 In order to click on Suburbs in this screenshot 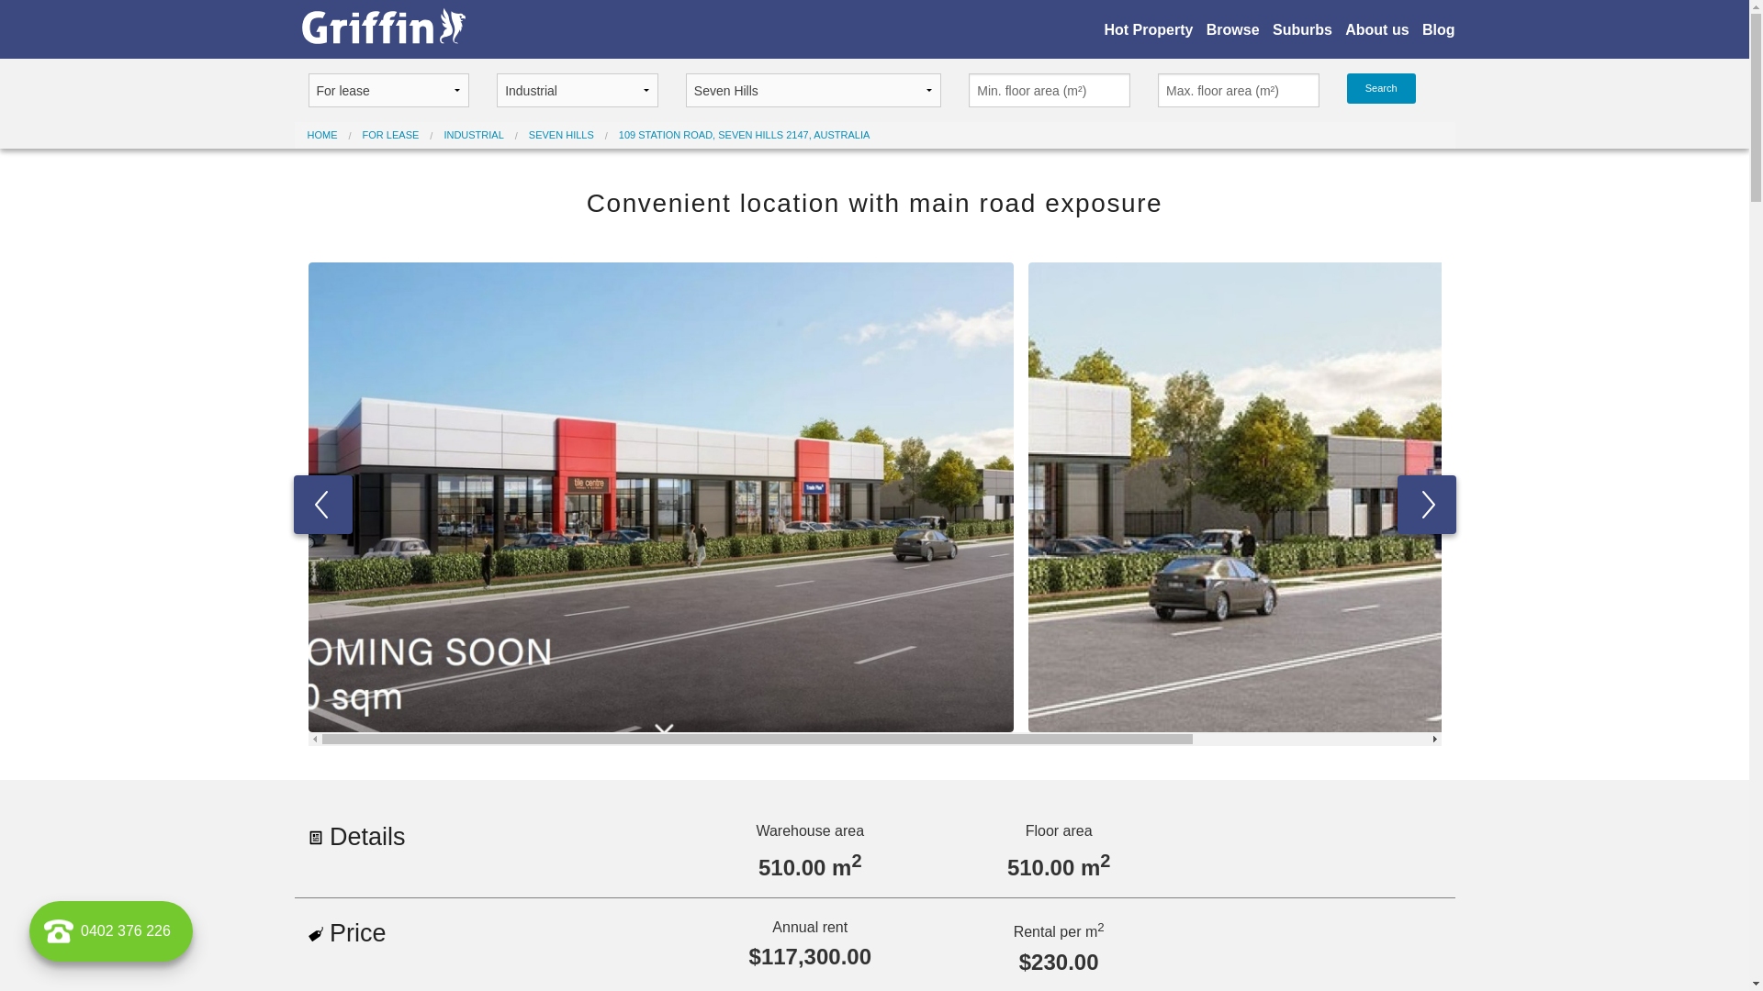, I will do `click(1302, 29)`.